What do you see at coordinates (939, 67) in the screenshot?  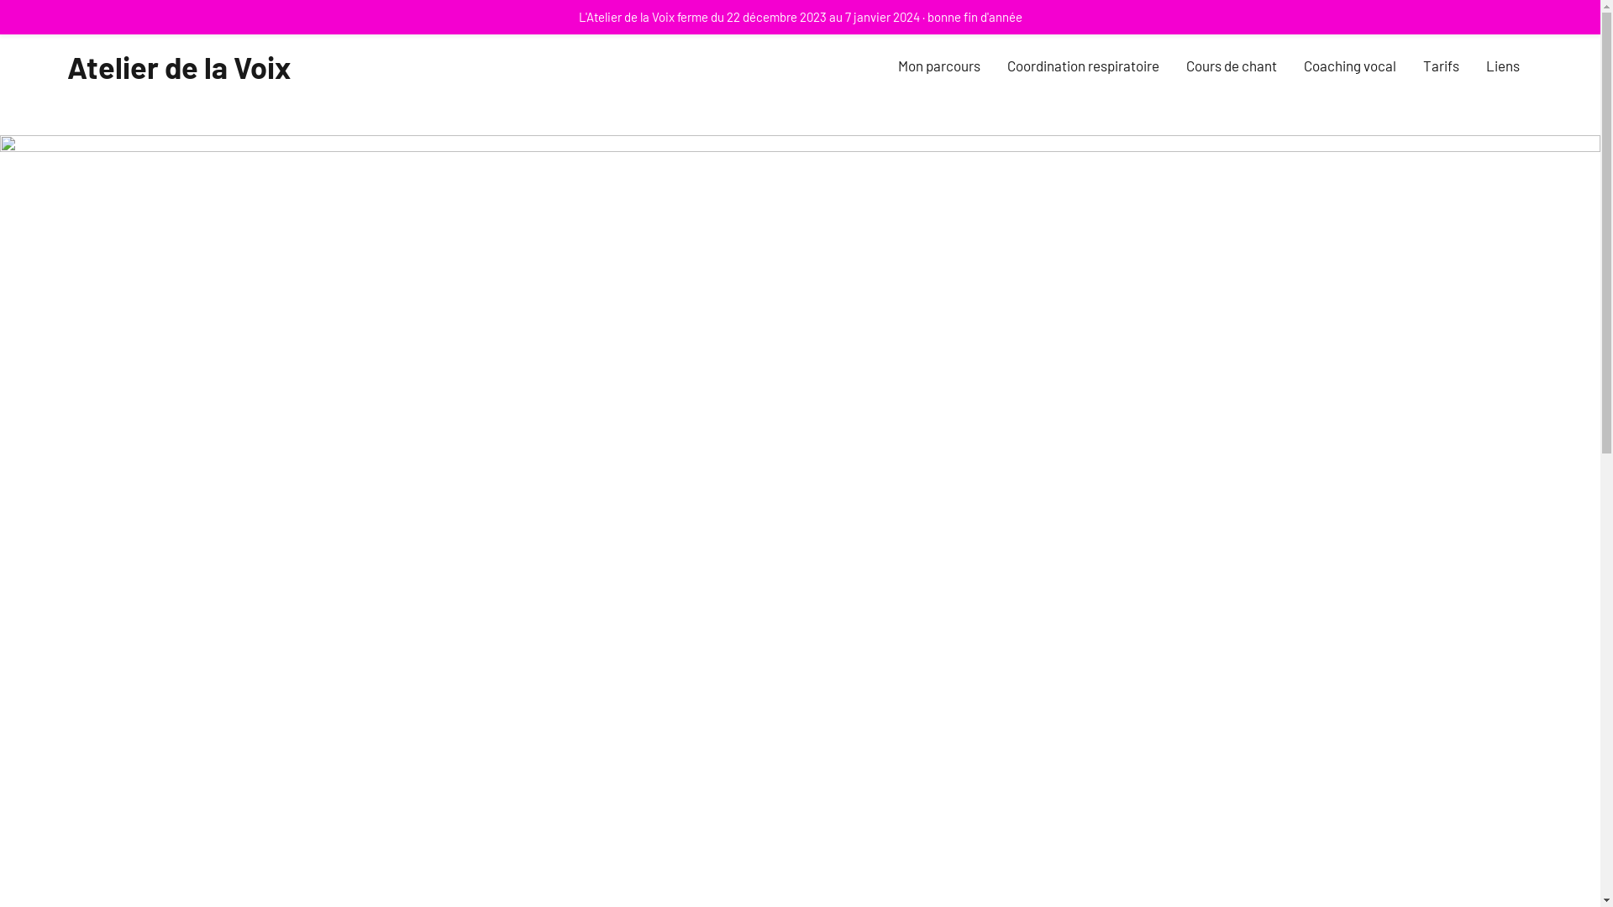 I see `Mon parcours` at bounding box center [939, 67].